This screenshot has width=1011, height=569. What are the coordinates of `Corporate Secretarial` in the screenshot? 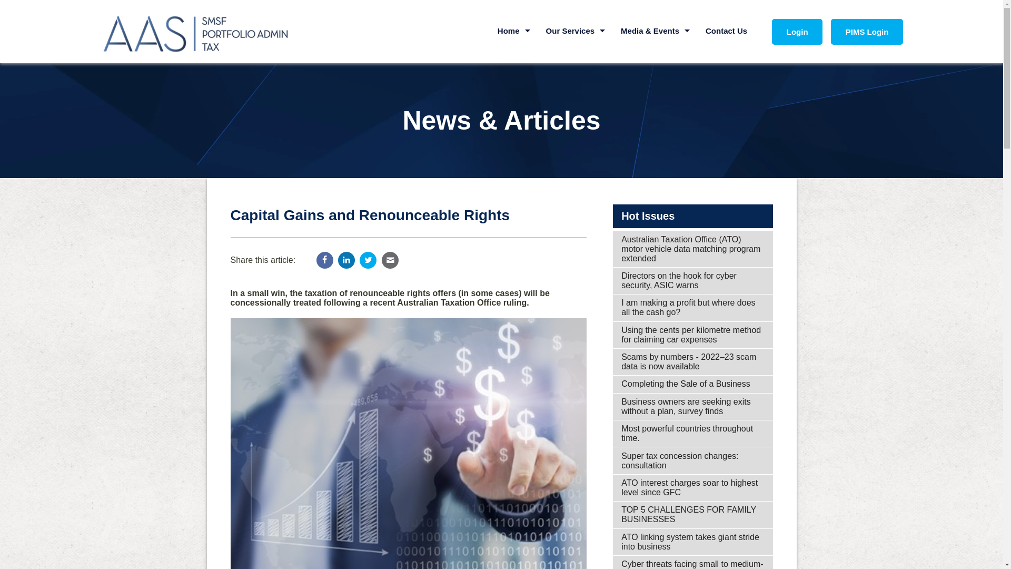 It's located at (576, 126).